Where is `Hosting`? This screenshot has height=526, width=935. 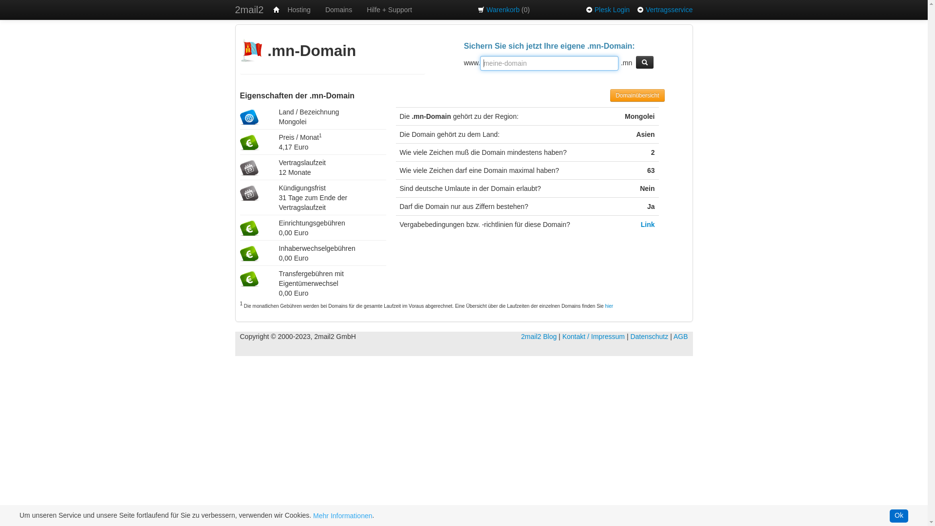
Hosting is located at coordinates (299, 10).